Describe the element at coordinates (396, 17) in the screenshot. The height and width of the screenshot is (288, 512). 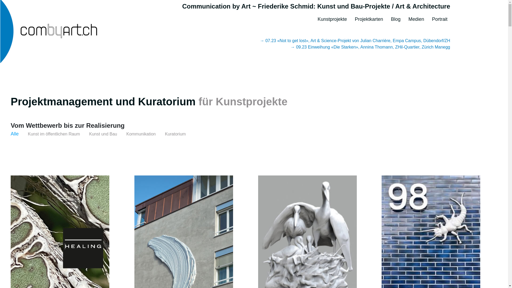
I see `Blog` at that location.